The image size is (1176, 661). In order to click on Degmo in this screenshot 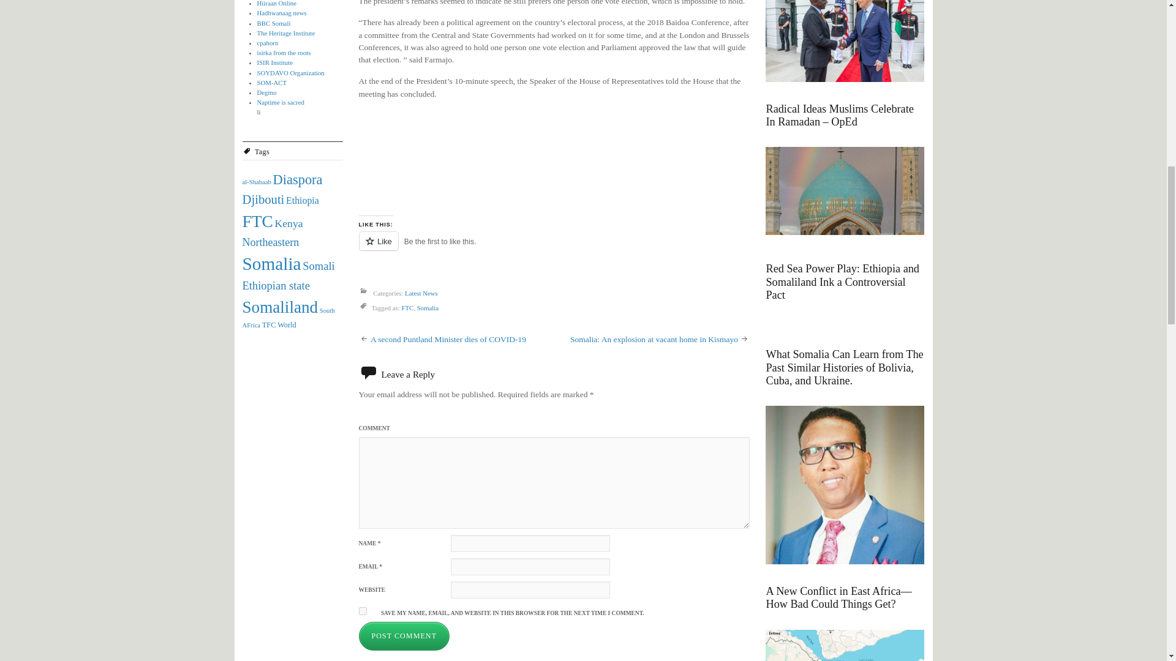, I will do `click(267, 92)`.